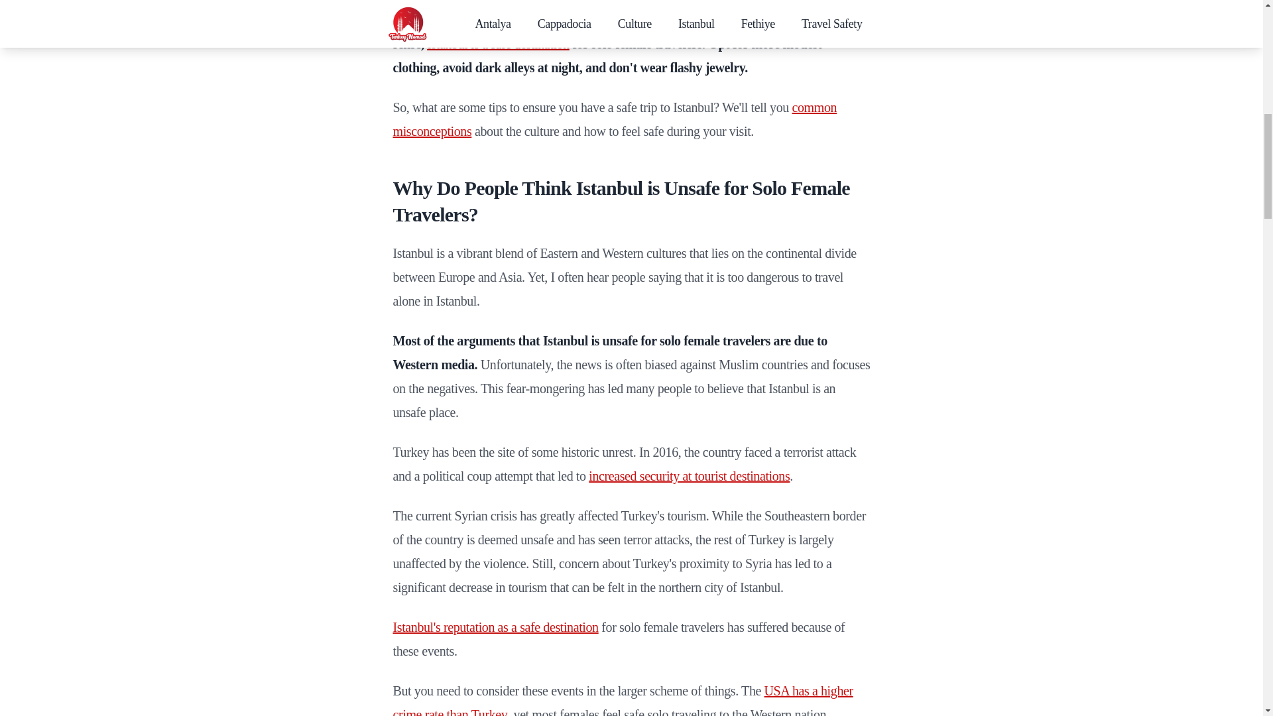 This screenshot has height=716, width=1273. Describe the element at coordinates (688, 476) in the screenshot. I see `increased security at tourist destinations` at that location.